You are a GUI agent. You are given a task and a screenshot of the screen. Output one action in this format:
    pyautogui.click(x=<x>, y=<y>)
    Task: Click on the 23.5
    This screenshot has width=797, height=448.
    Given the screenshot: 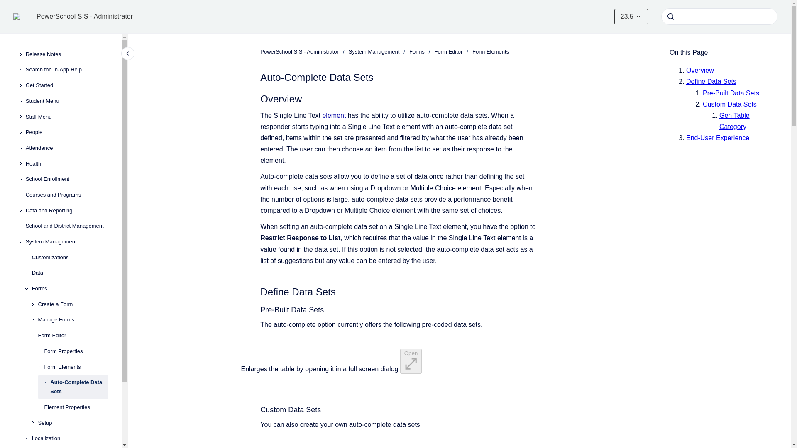 What is the action you would take?
    pyautogui.click(x=631, y=17)
    